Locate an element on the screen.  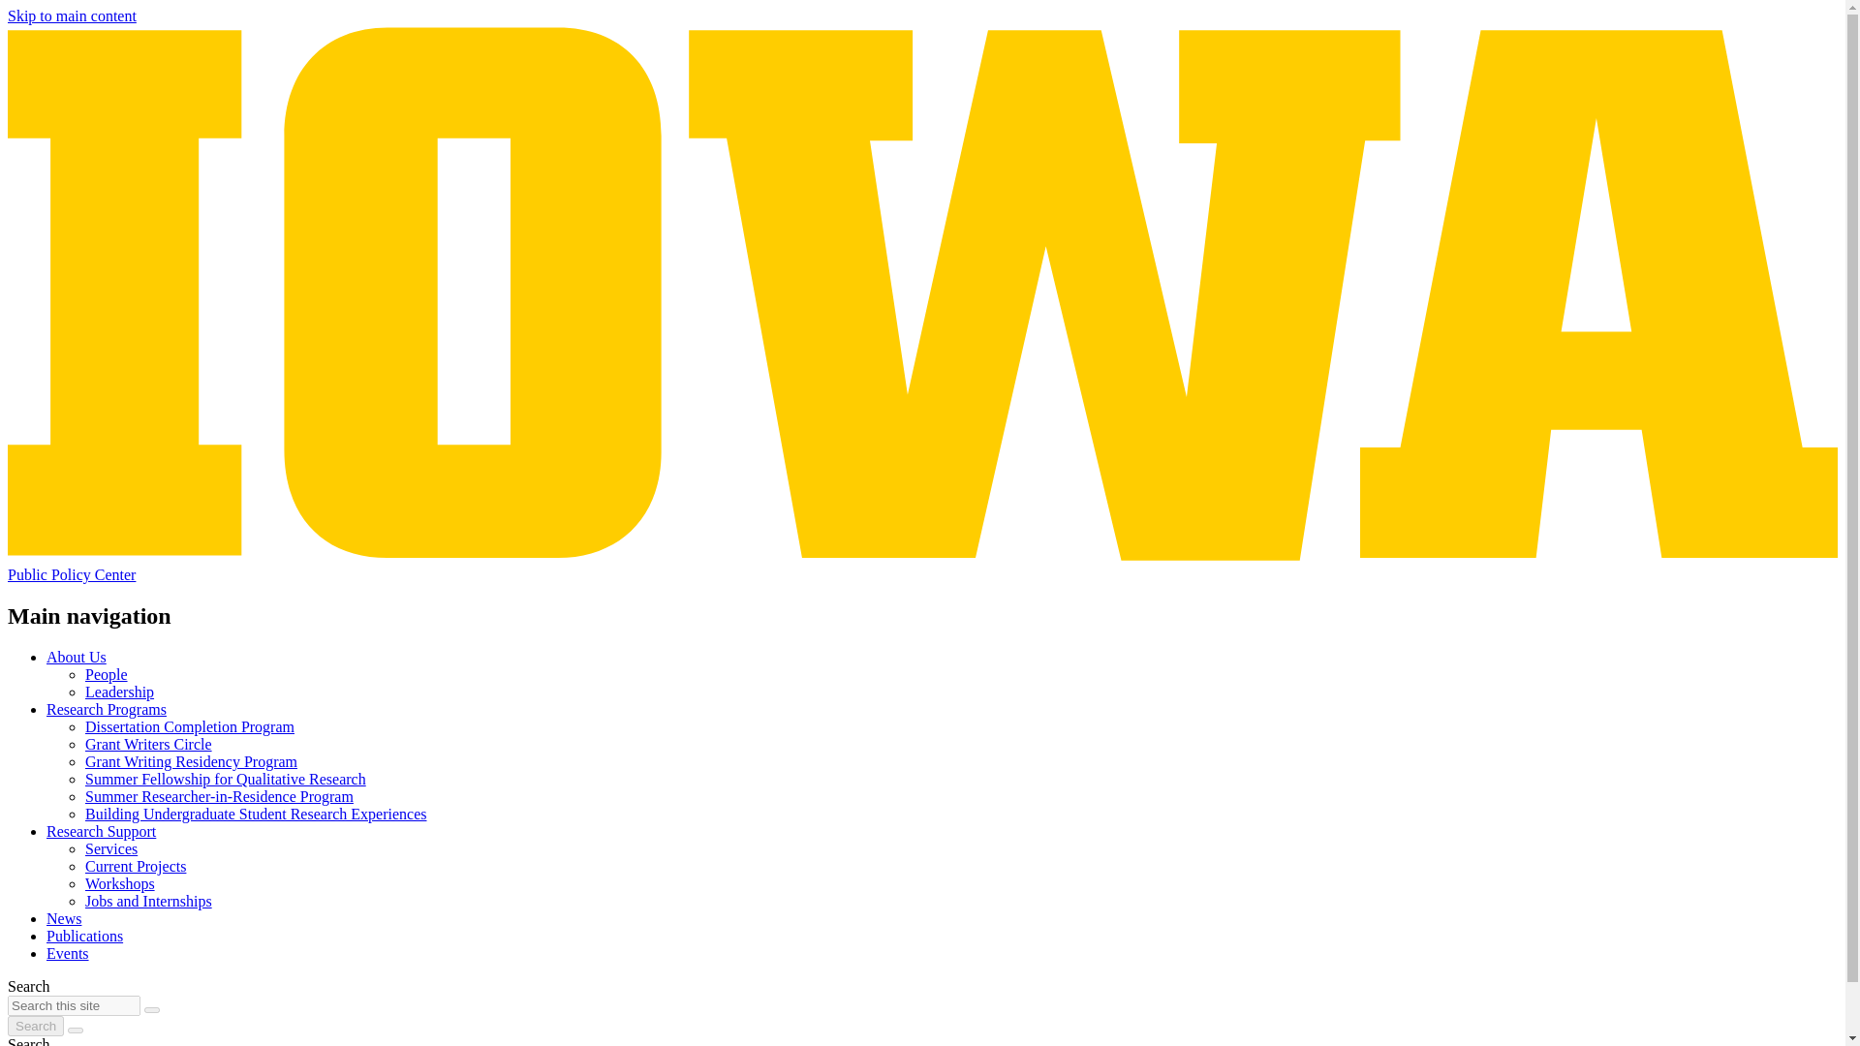
Public Policy Center is located at coordinates (72, 574).